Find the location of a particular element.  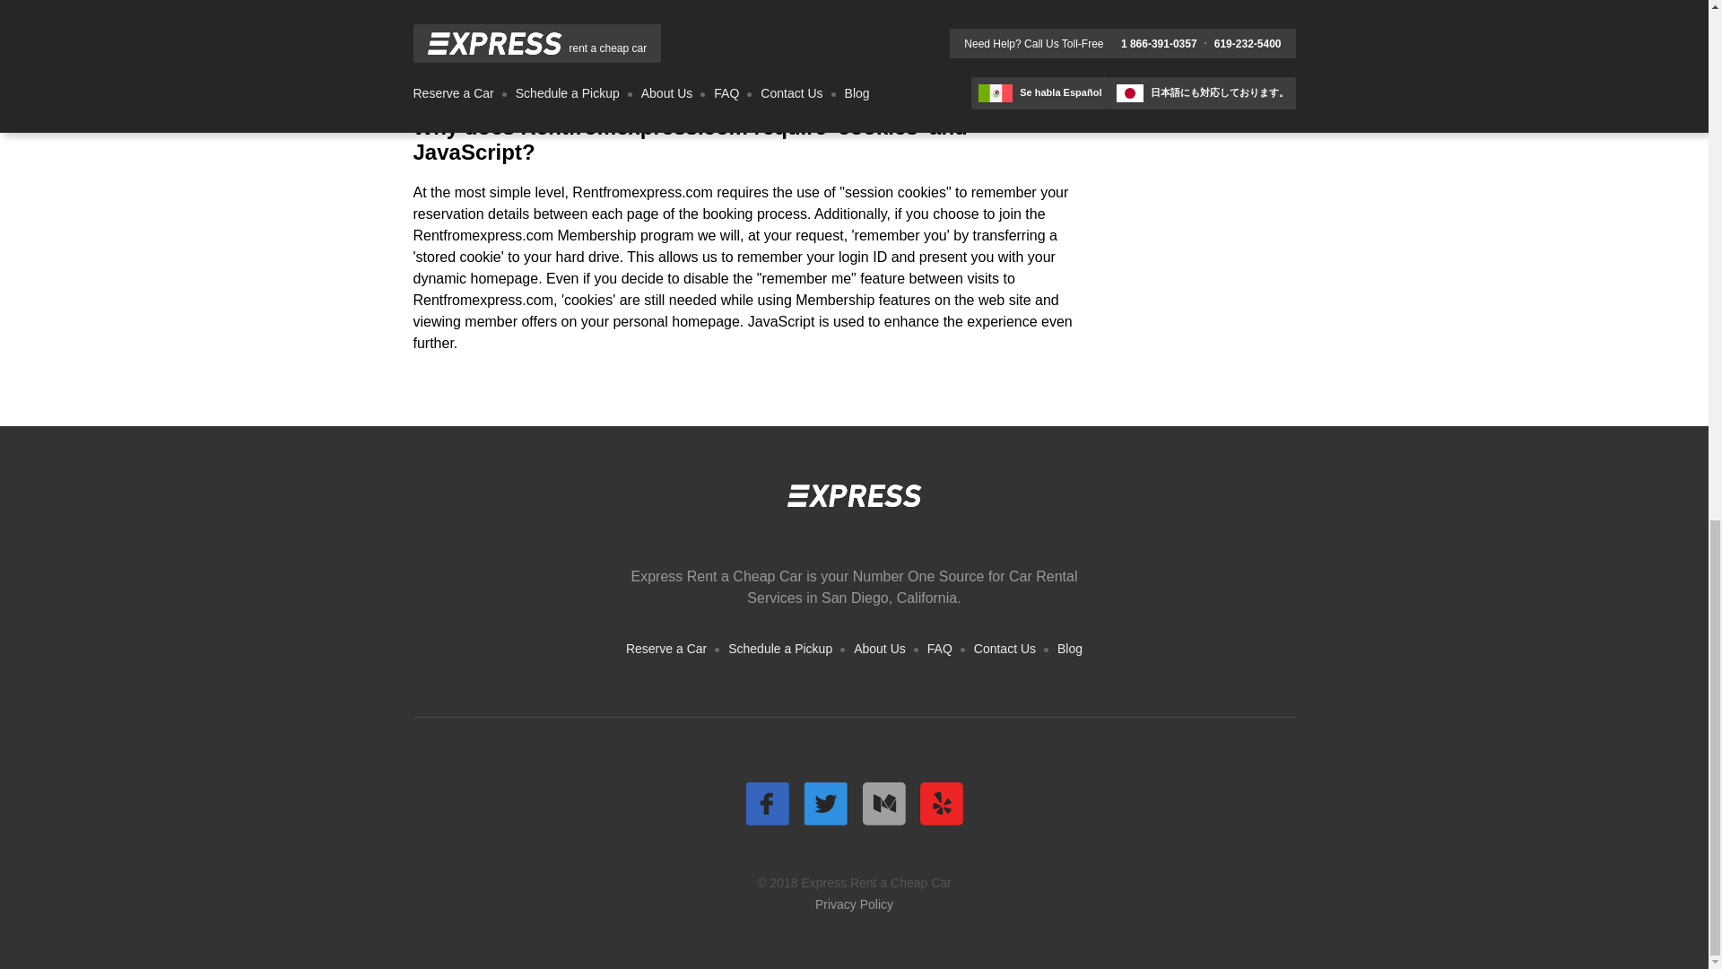

FAQ is located at coordinates (940, 648).